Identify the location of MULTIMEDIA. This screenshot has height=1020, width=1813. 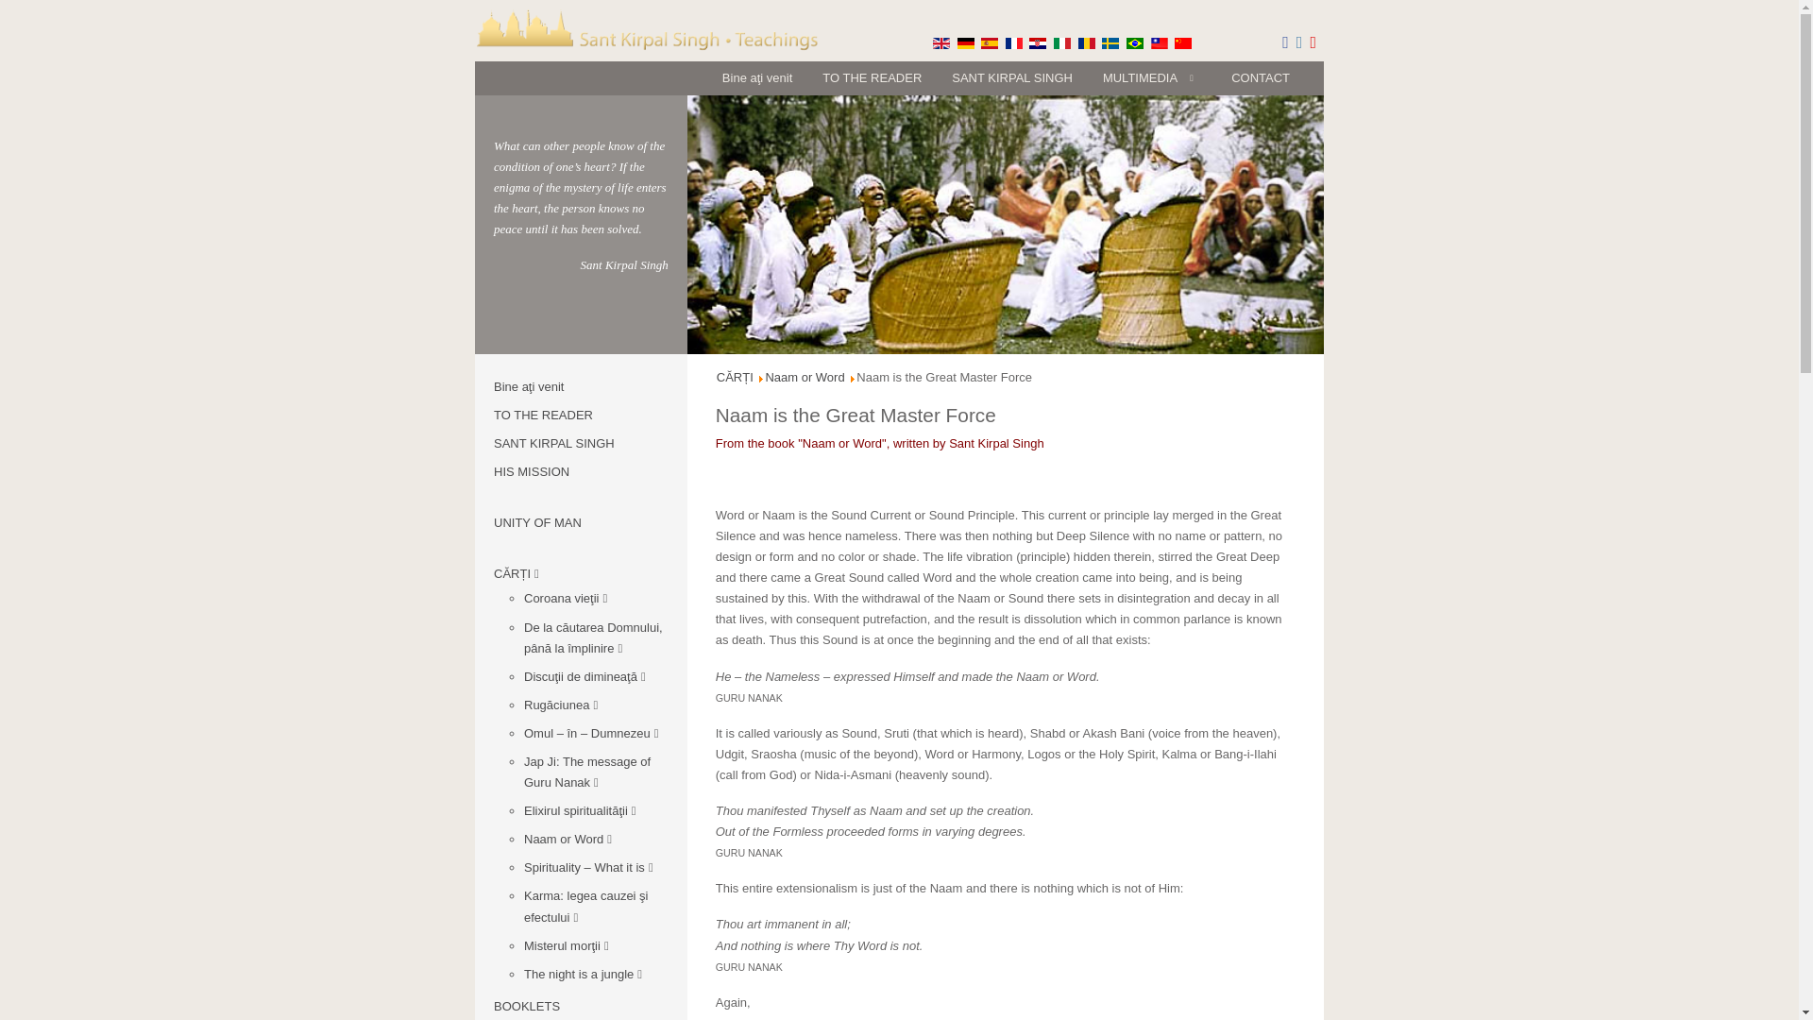
(1152, 77).